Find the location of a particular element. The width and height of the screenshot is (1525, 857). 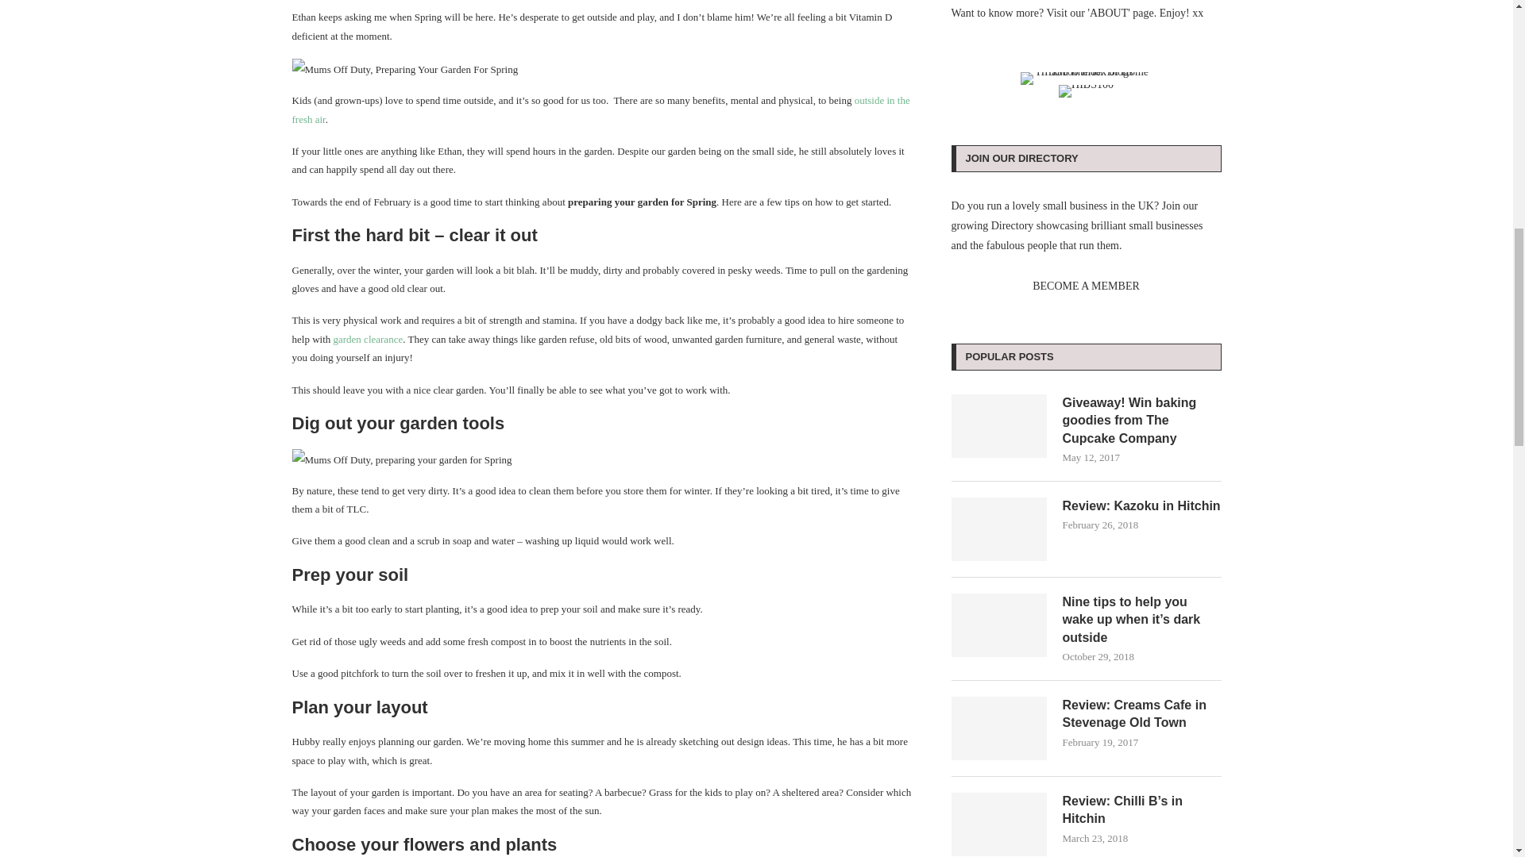

garden clearance is located at coordinates (369, 340).